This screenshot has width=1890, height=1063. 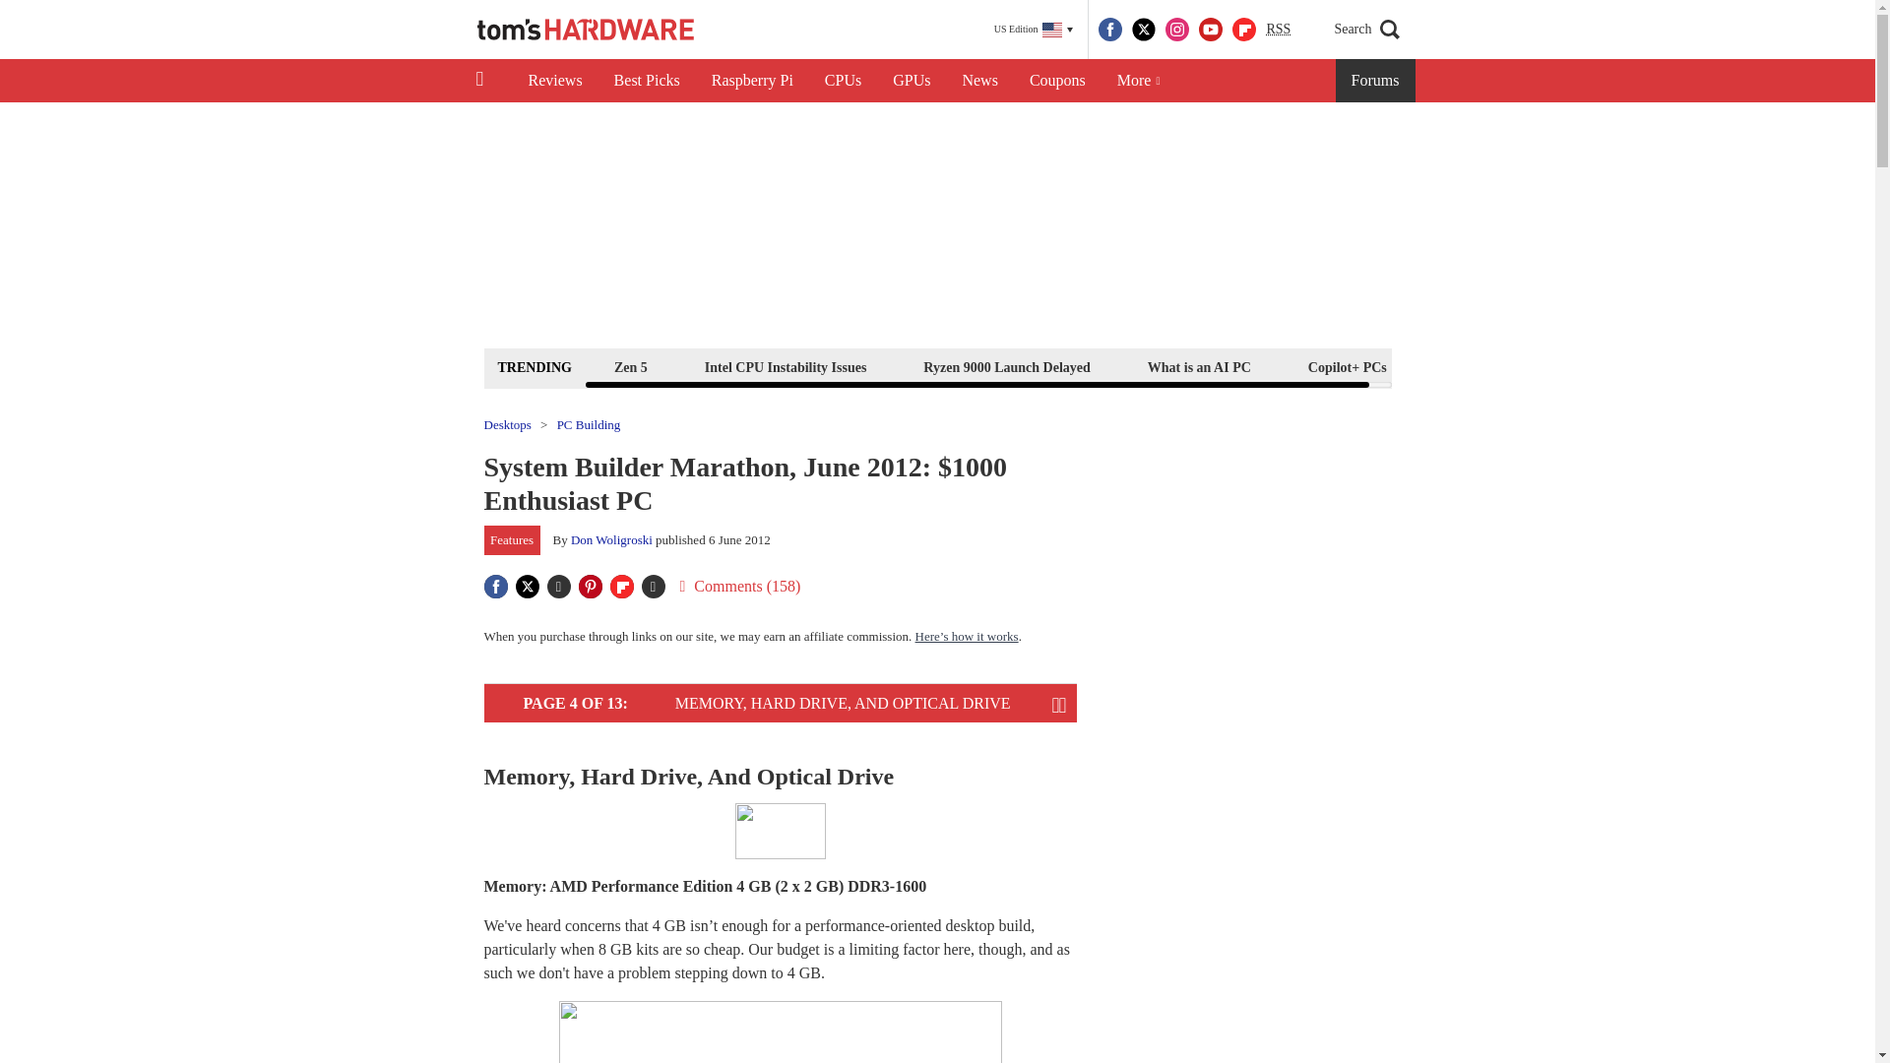 I want to click on GPUs, so click(x=912, y=81).